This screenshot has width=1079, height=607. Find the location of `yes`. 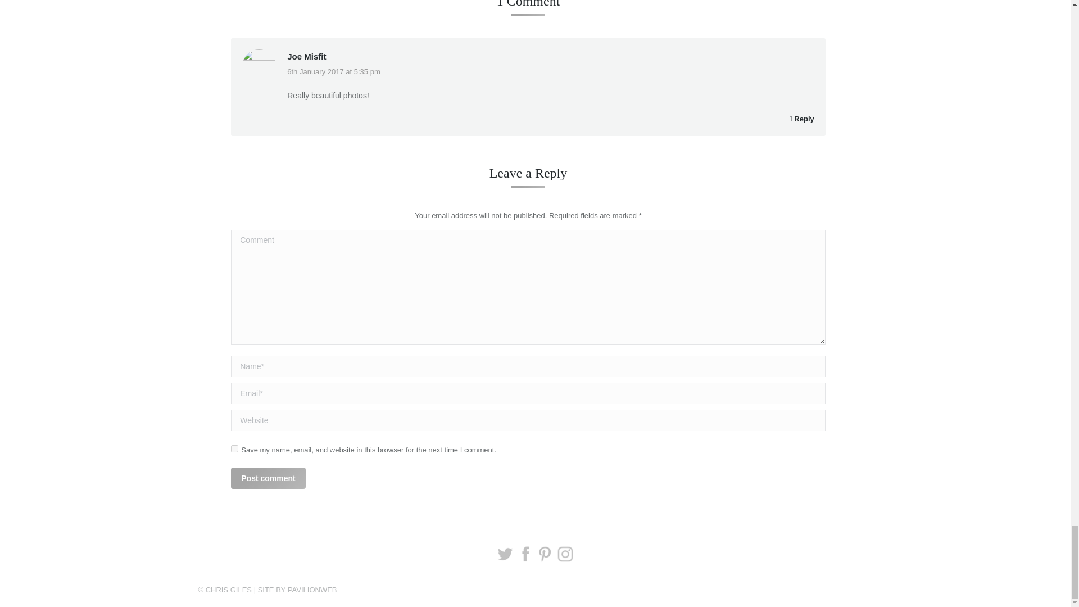

yes is located at coordinates (234, 449).